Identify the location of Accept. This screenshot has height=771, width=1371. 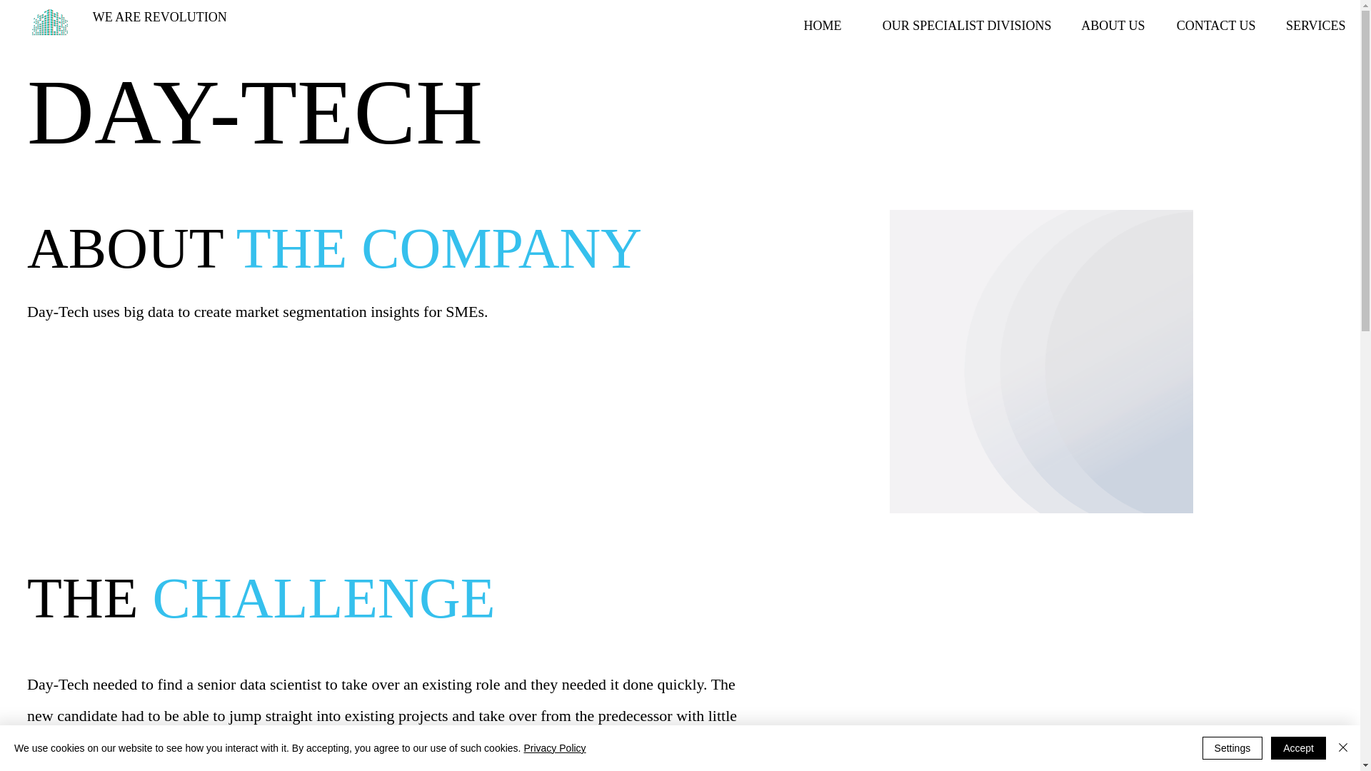
(1298, 748).